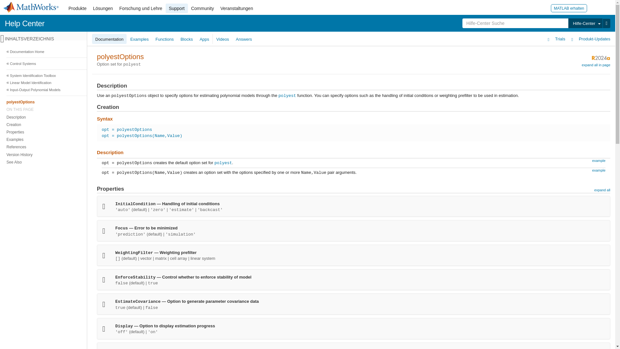 This screenshot has height=349, width=620. What do you see at coordinates (25, 23) in the screenshot?
I see `Help Center` at bounding box center [25, 23].